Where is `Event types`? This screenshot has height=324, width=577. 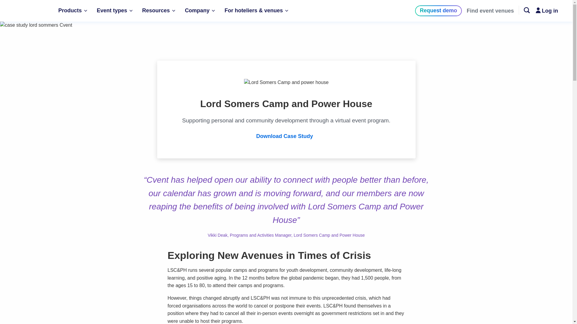 Event types is located at coordinates (114, 11).